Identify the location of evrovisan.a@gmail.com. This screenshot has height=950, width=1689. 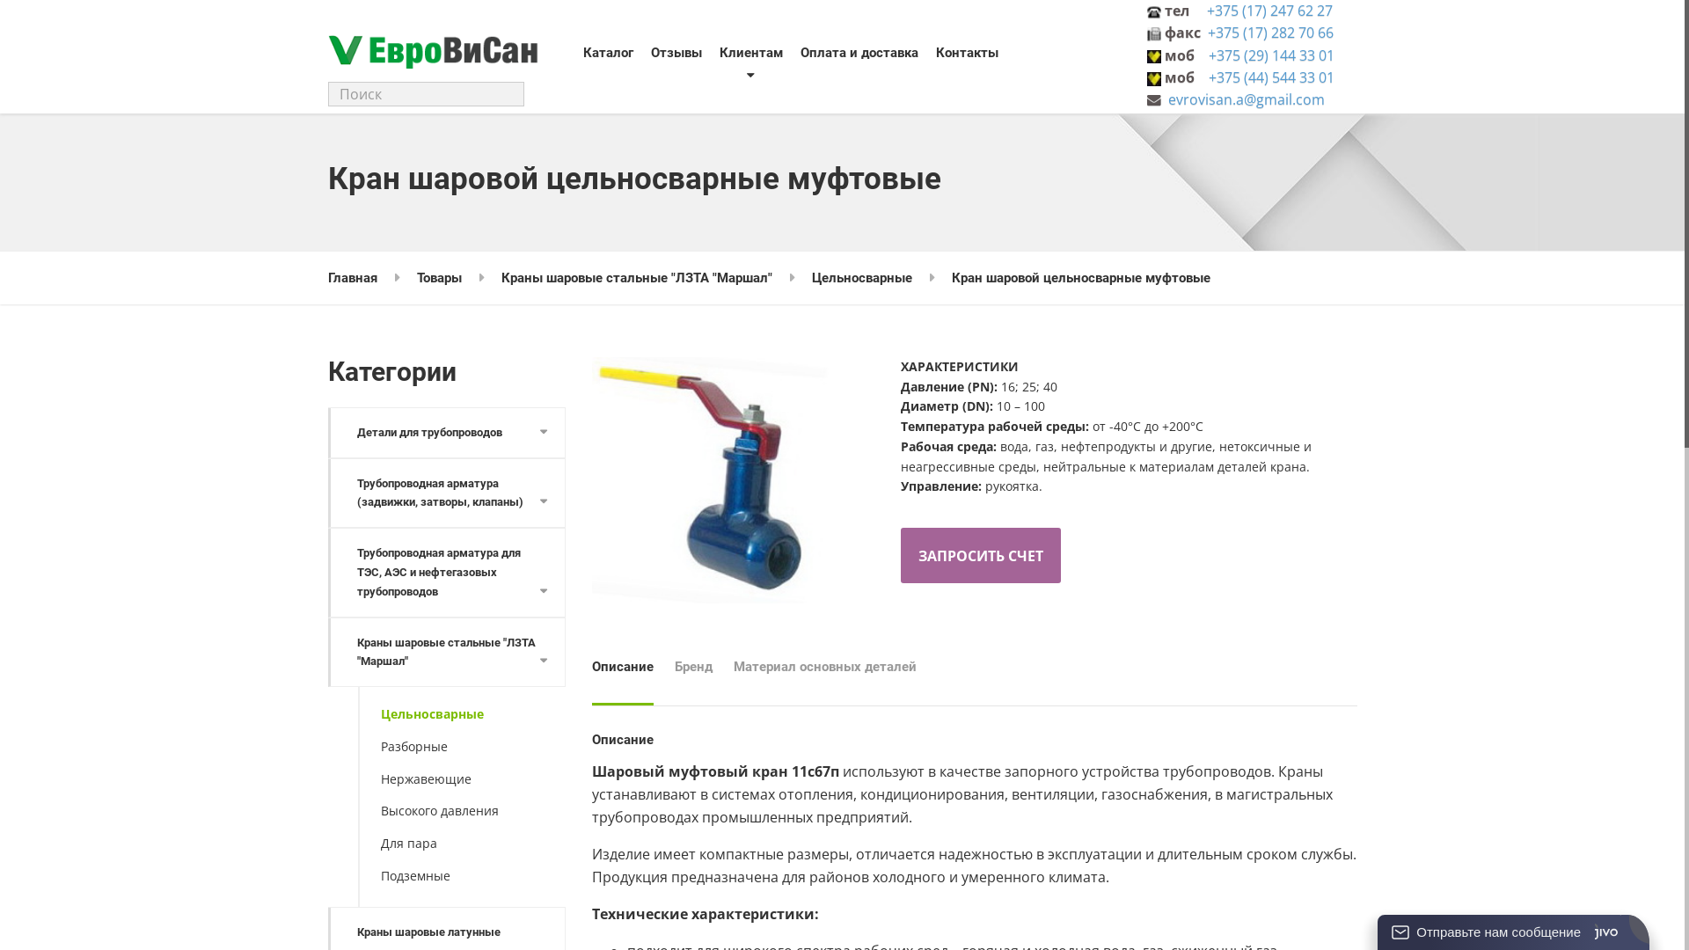
(1039, 83).